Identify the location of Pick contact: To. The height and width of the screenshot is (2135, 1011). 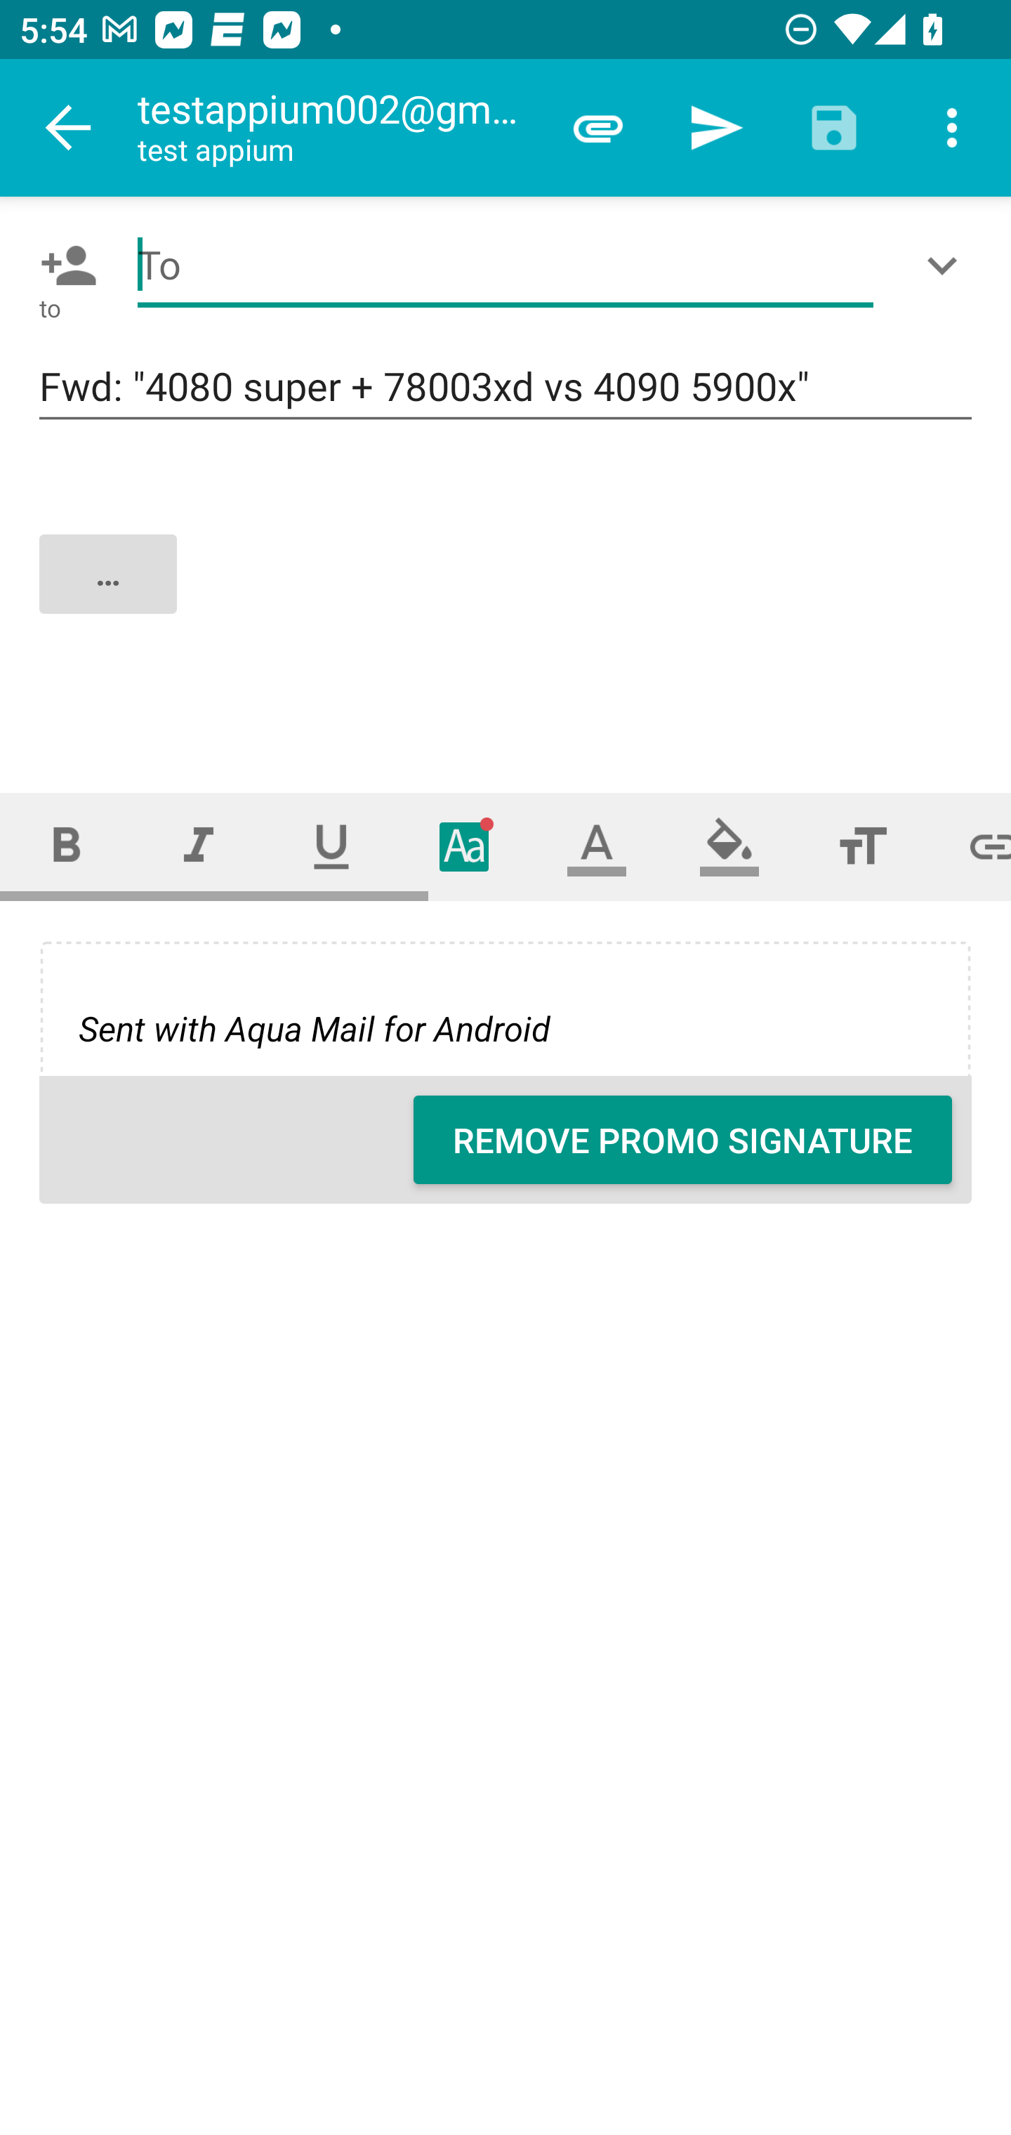
(63, 265).